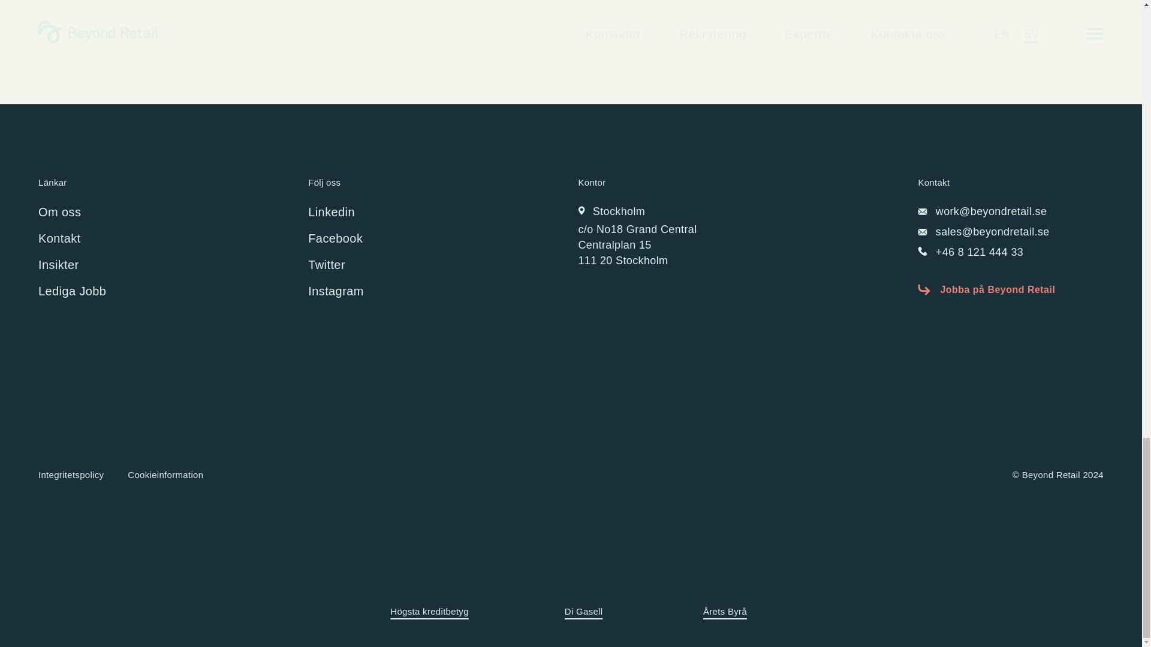  Describe the element at coordinates (72, 291) in the screenshot. I see `Lediga Jobb` at that location.